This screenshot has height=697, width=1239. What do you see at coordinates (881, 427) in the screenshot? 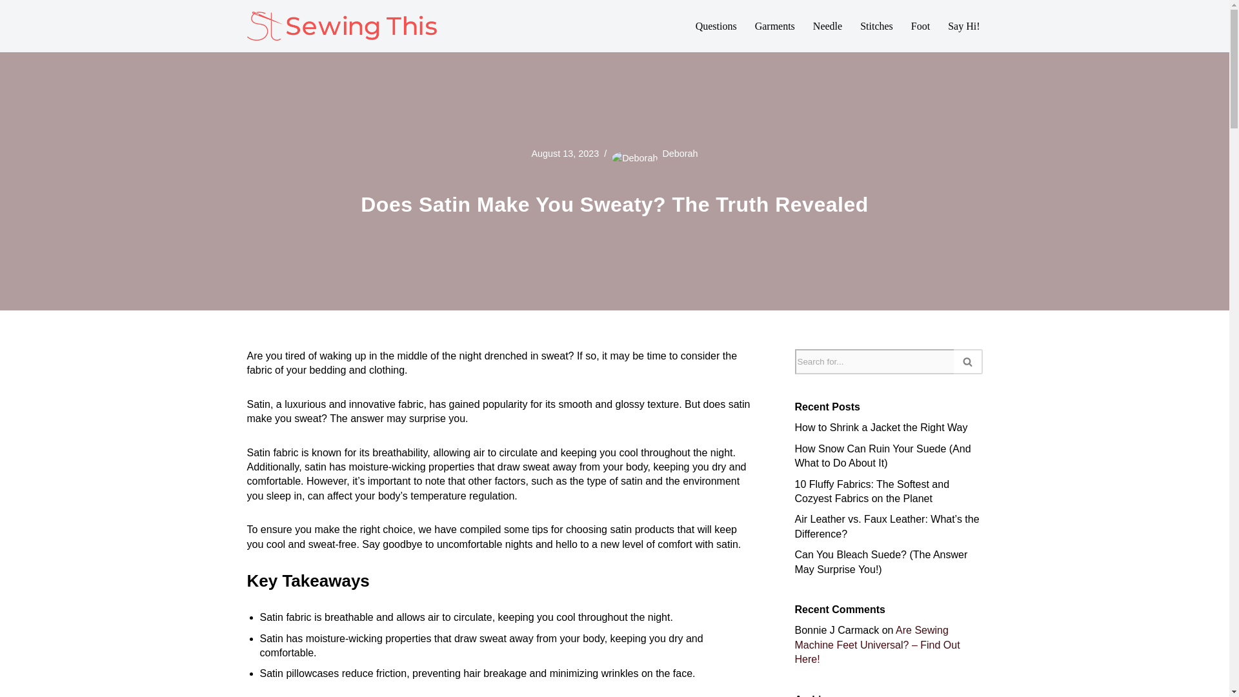
I see `How to Shrink a Jacket the Right Way` at bounding box center [881, 427].